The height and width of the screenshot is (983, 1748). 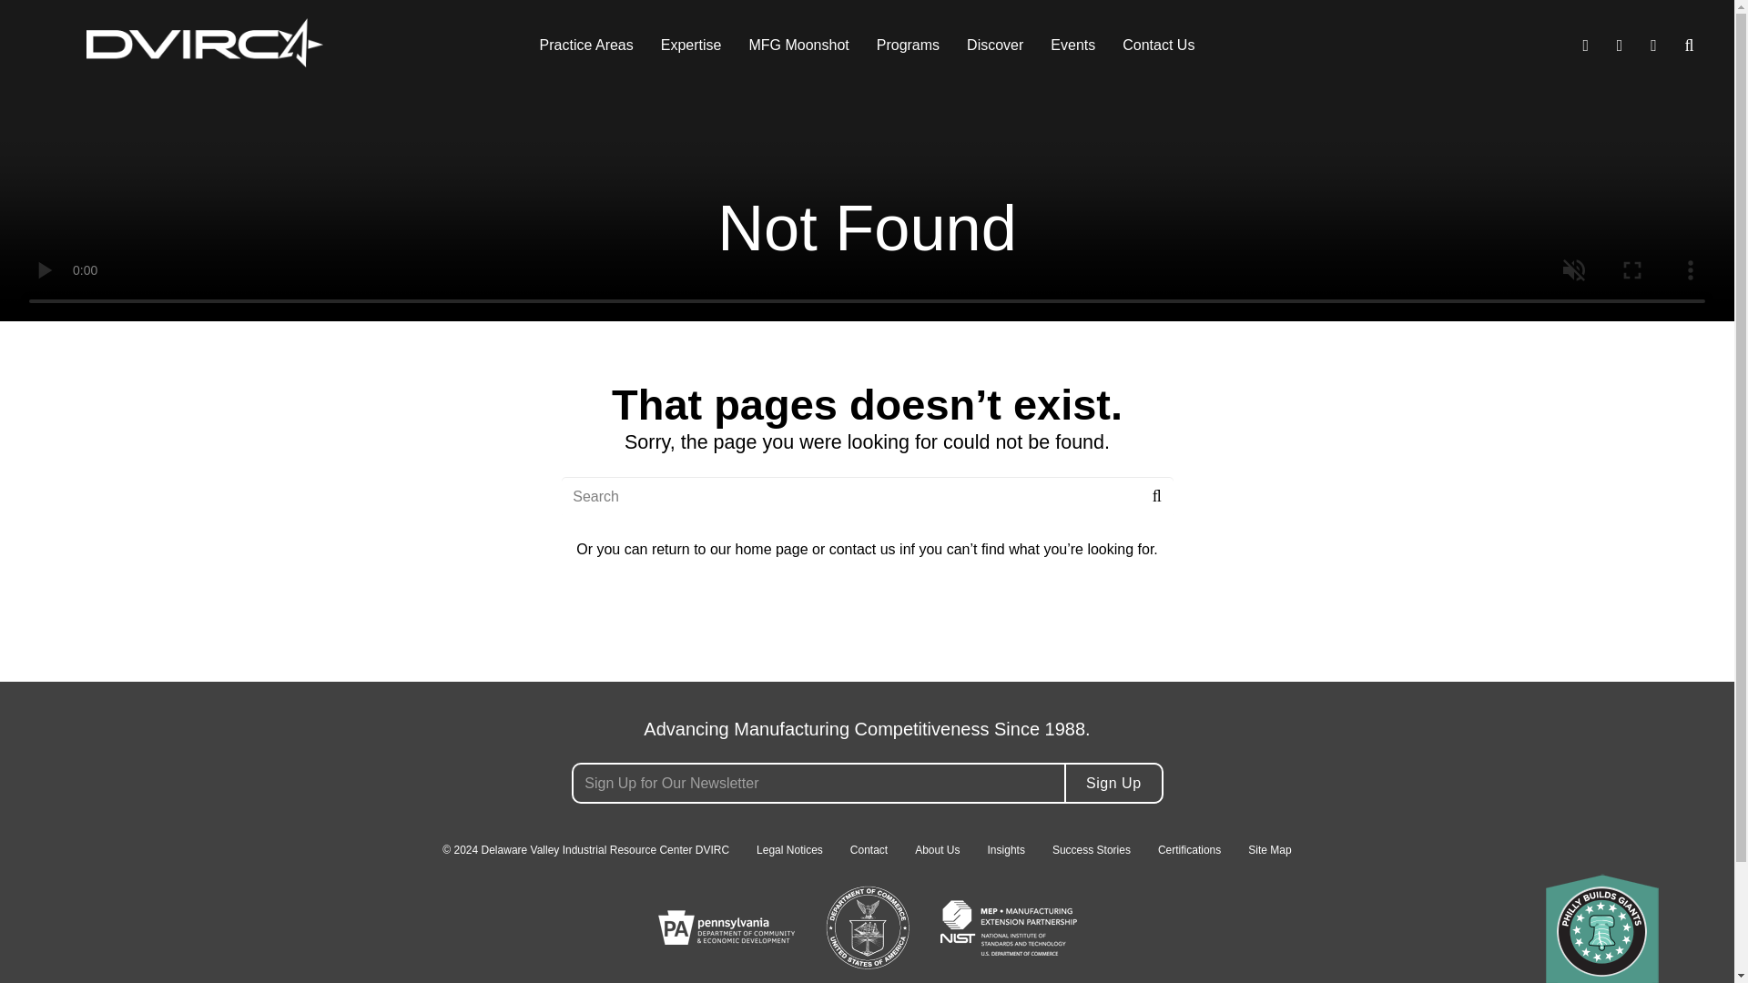 What do you see at coordinates (82, 650) in the screenshot?
I see `X` at bounding box center [82, 650].